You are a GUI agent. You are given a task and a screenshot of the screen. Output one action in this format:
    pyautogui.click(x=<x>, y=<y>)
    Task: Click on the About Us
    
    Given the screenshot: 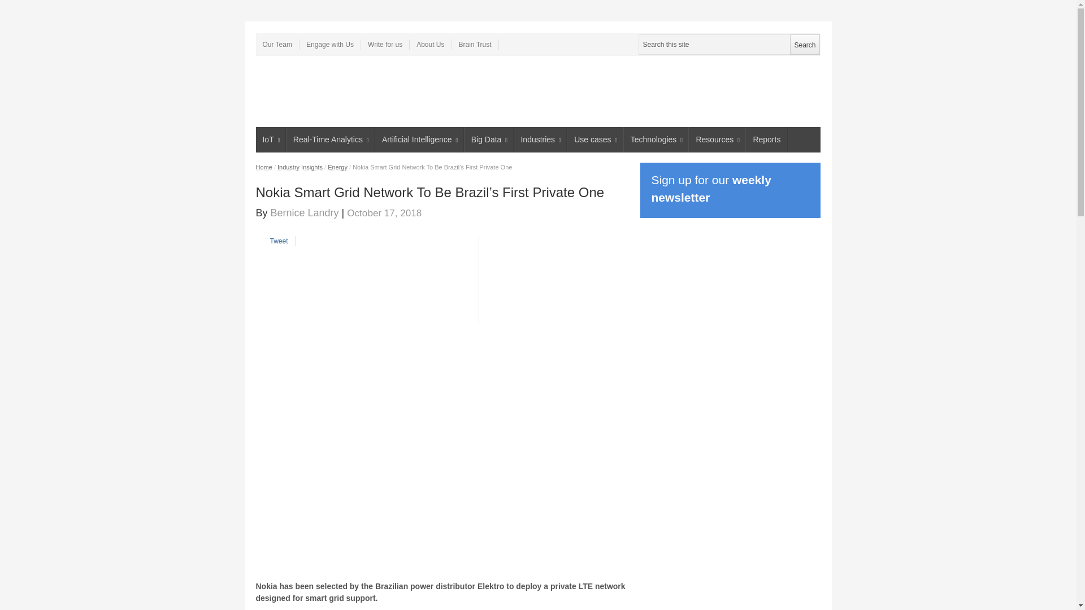 What is the action you would take?
    pyautogui.click(x=431, y=44)
    